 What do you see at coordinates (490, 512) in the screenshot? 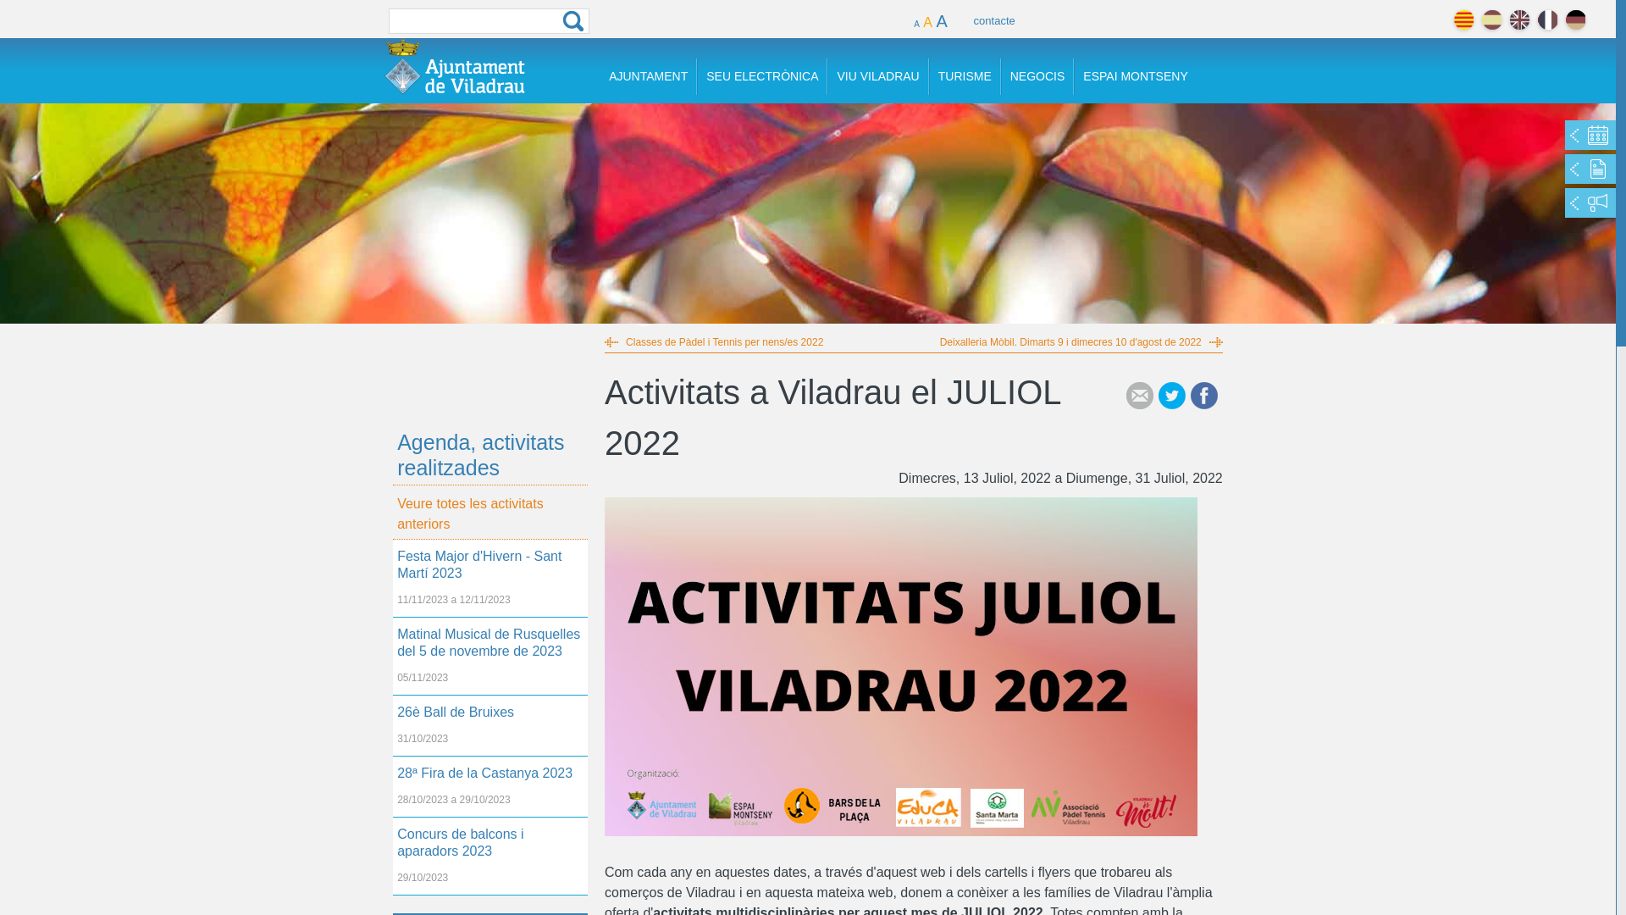
I see `Veure totes les activitats anteriors` at bounding box center [490, 512].